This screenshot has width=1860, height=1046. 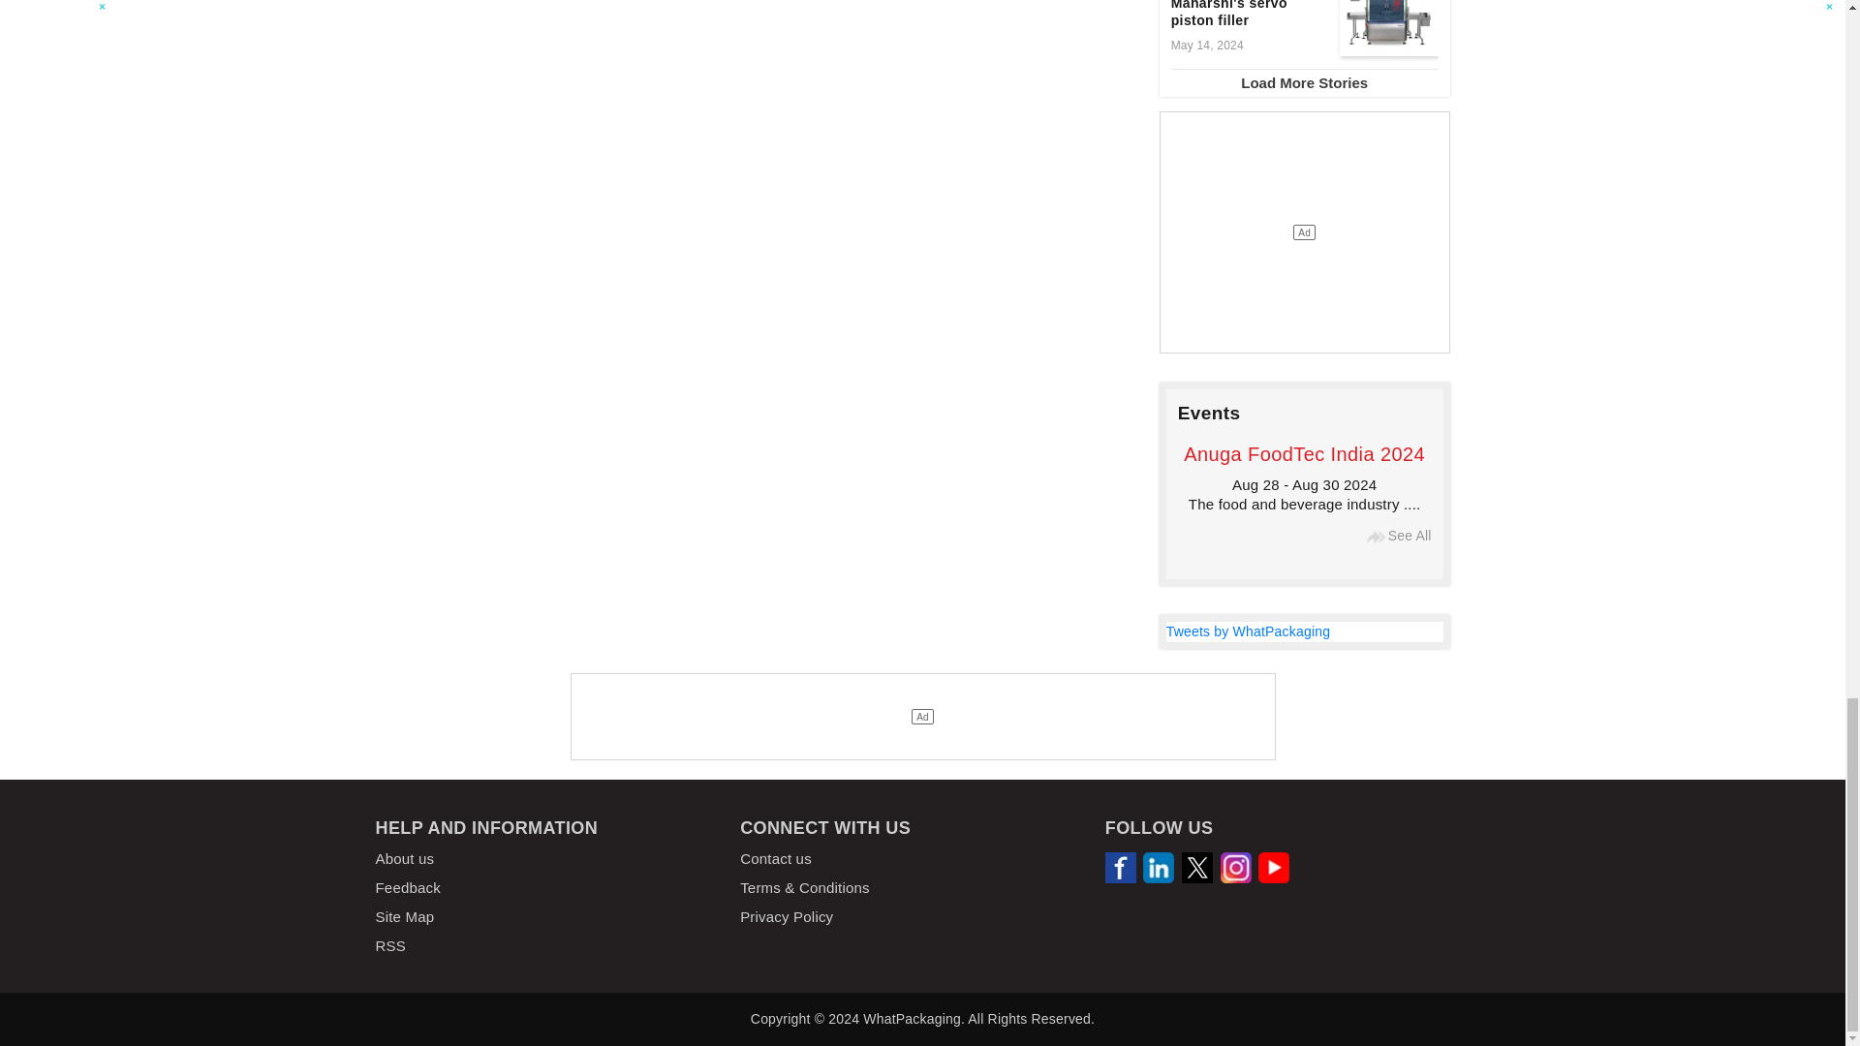 What do you see at coordinates (1388, 28) in the screenshot?
I see `ProductWatch: Maharshi's servo piston filler` at bounding box center [1388, 28].